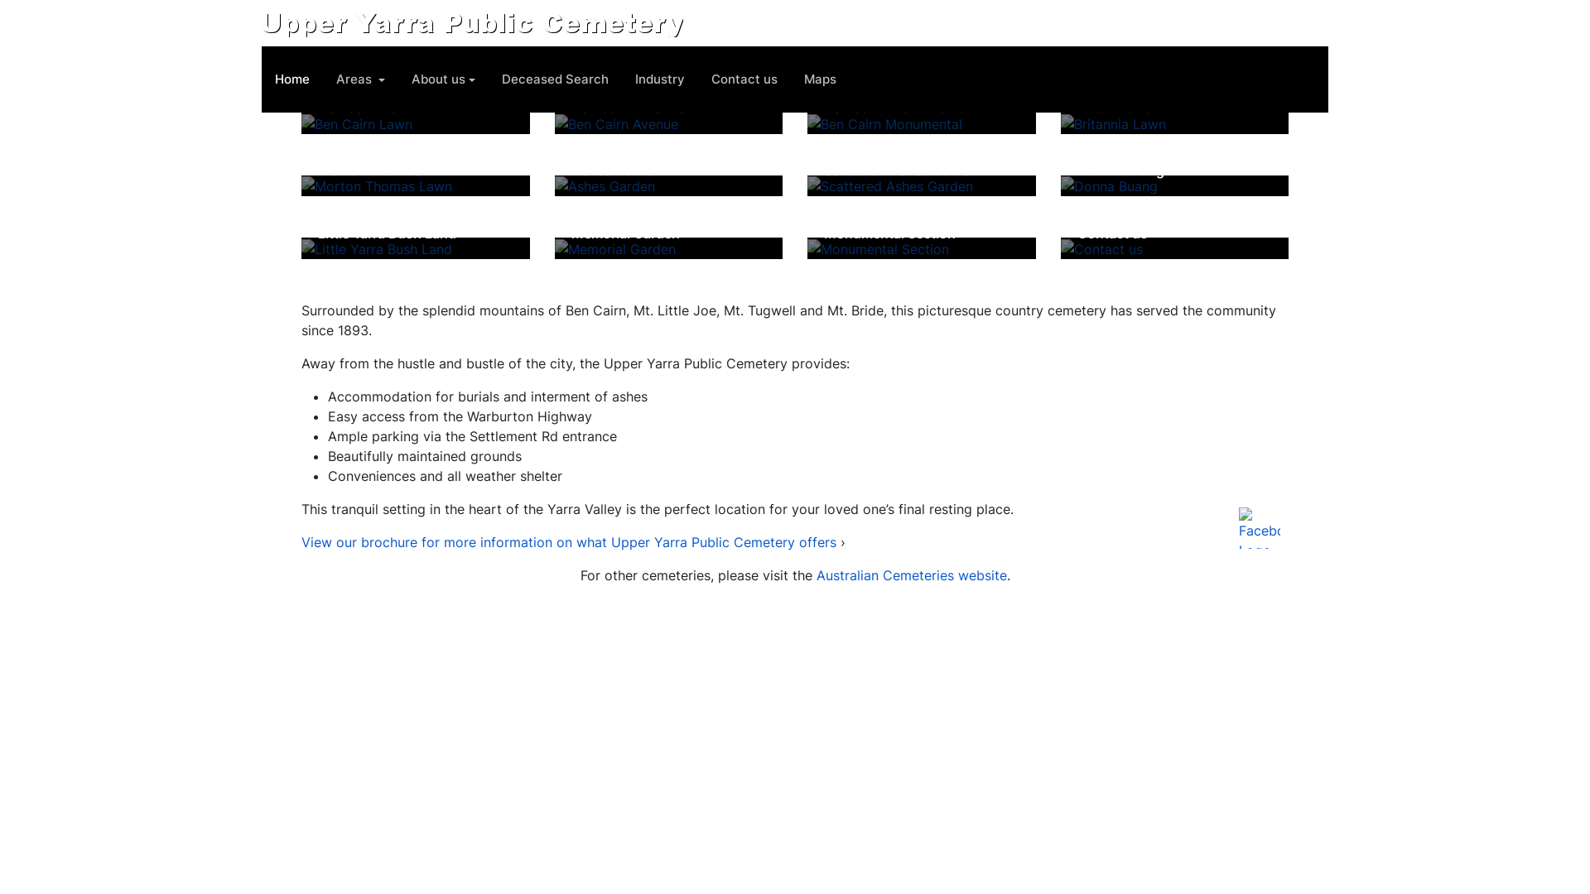  Describe the element at coordinates (912, 575) in the screenshot. I see `Australian Cemeteries website` at that location.